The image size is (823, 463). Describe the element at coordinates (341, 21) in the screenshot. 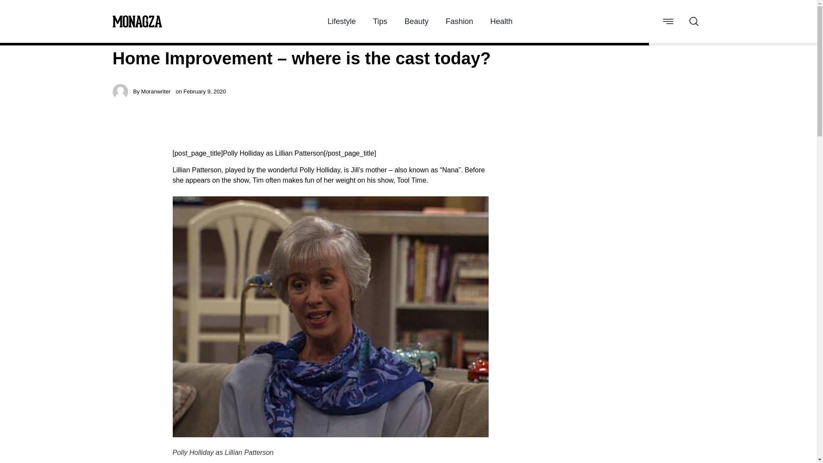

I see `Lifestyle` at that location.